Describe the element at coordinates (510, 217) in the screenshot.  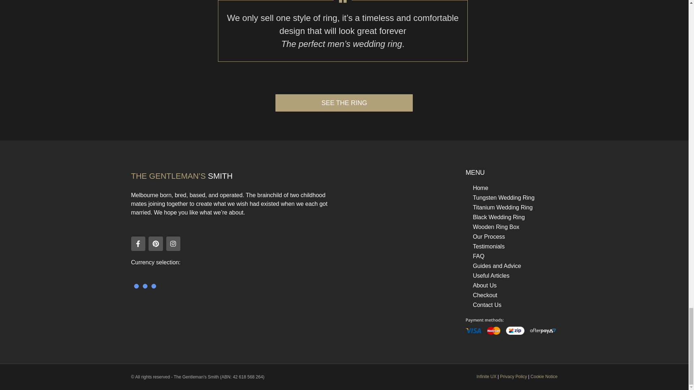
I see `Black Wedding Ring` at that location.